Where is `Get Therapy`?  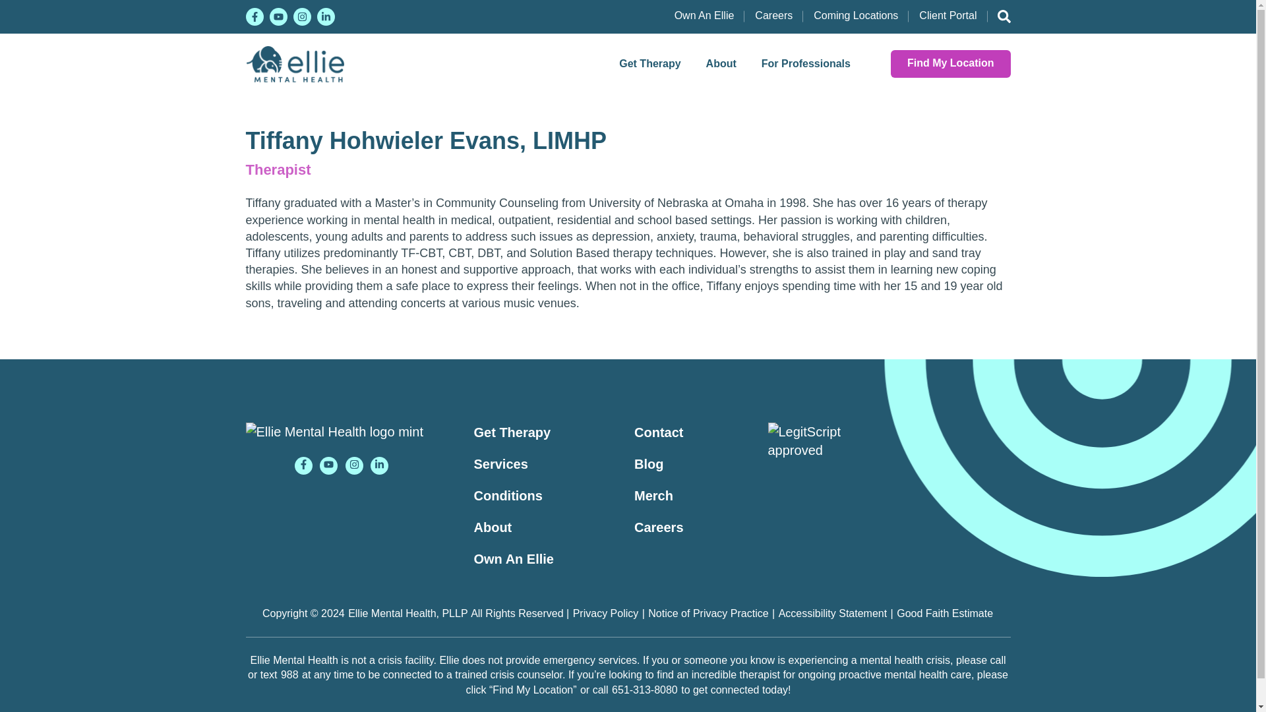 Get Therapy is located at coordinates (649, 63).